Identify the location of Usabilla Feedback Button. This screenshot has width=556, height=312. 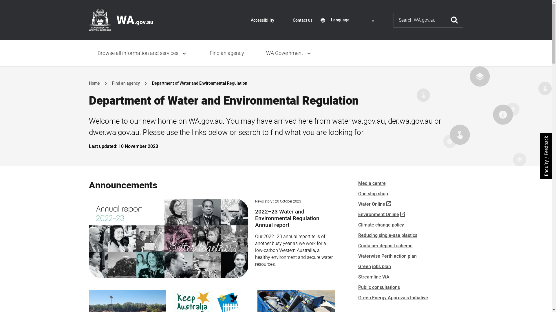
(546, 156).